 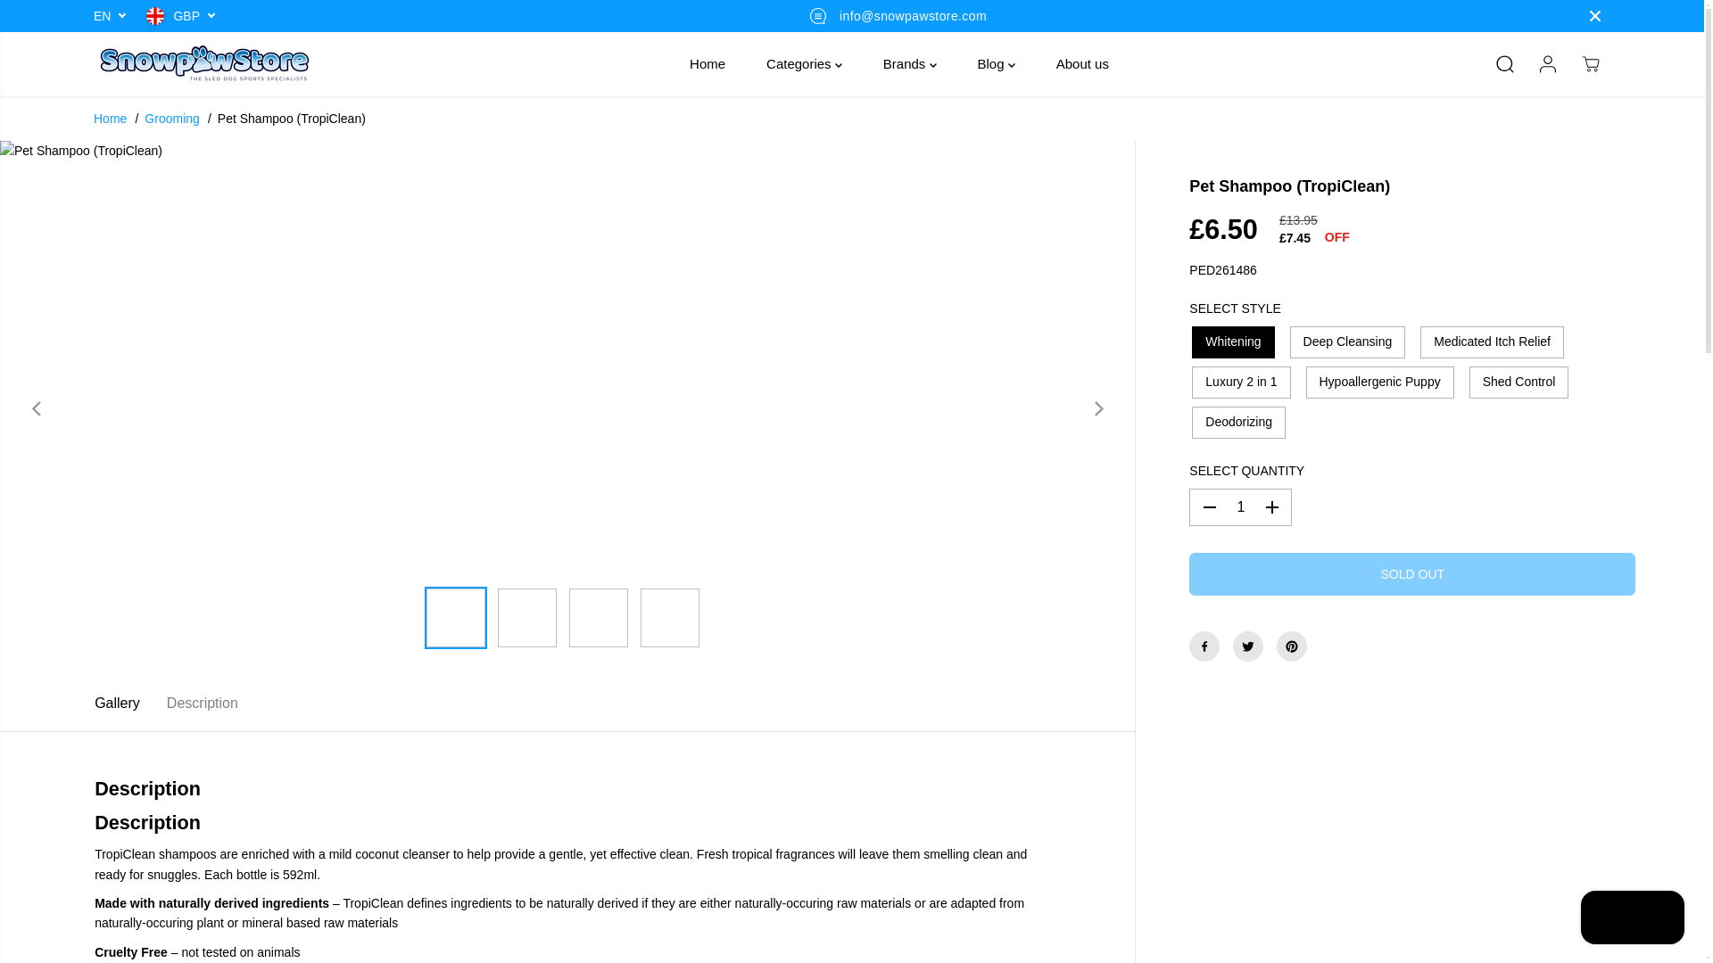 I want to click on 1, so click(x=1240, y=506).